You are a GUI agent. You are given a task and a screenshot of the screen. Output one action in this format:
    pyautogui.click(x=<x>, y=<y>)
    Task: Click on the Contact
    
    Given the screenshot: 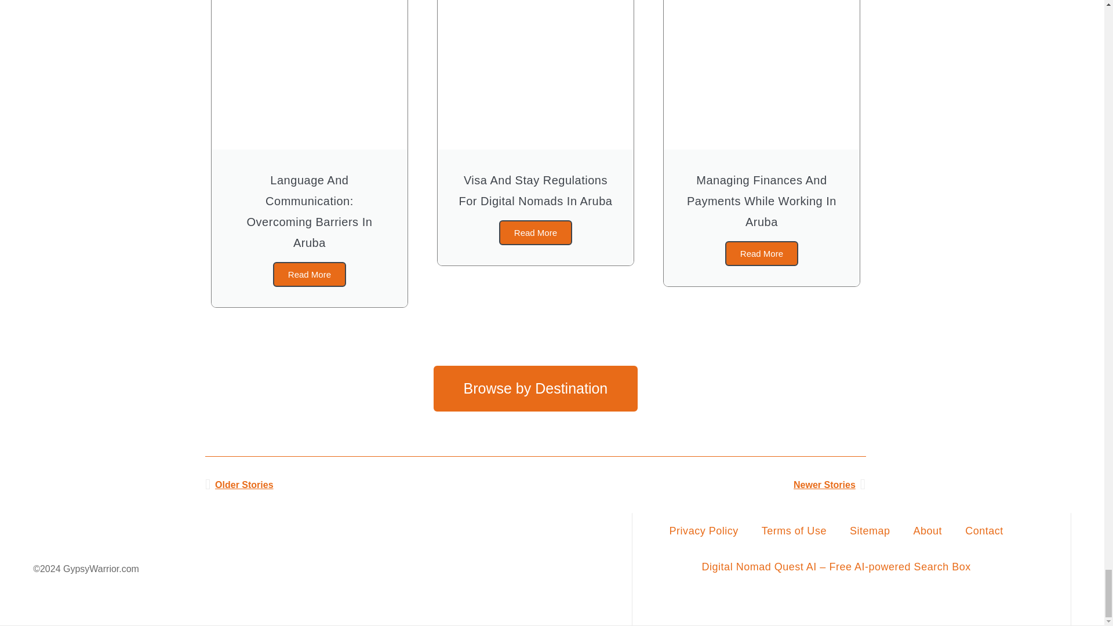 What is the action you would take?
    pyautogui.click(x=984, y=531)
    